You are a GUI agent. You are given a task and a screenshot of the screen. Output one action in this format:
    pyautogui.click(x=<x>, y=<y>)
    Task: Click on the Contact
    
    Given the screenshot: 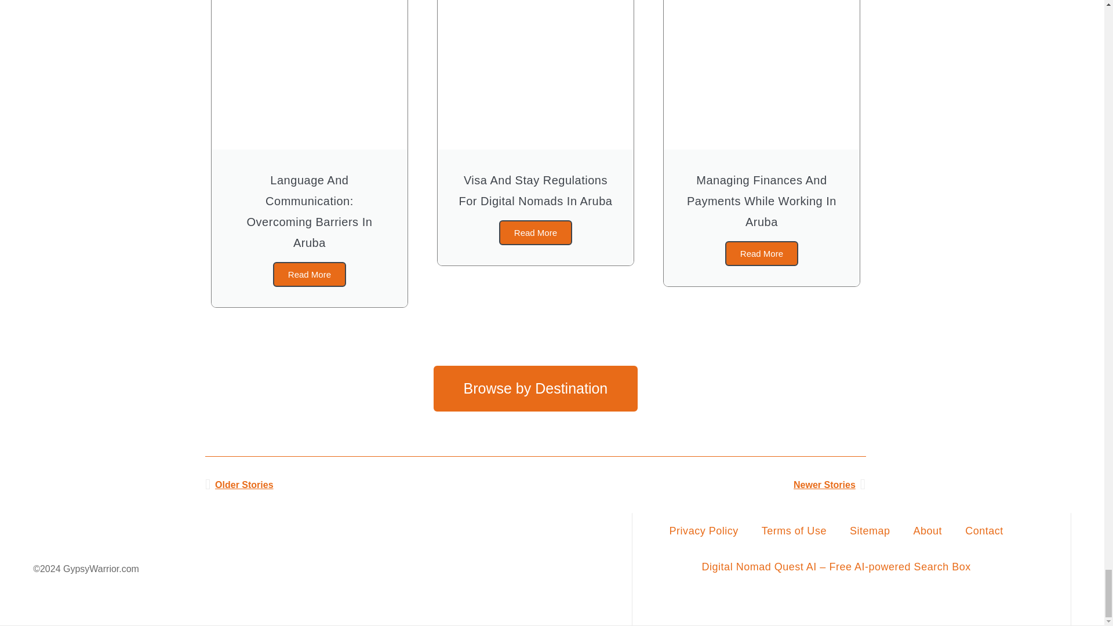 What is the action you would take?
    pyautogui.click(x=984, y=531)
    